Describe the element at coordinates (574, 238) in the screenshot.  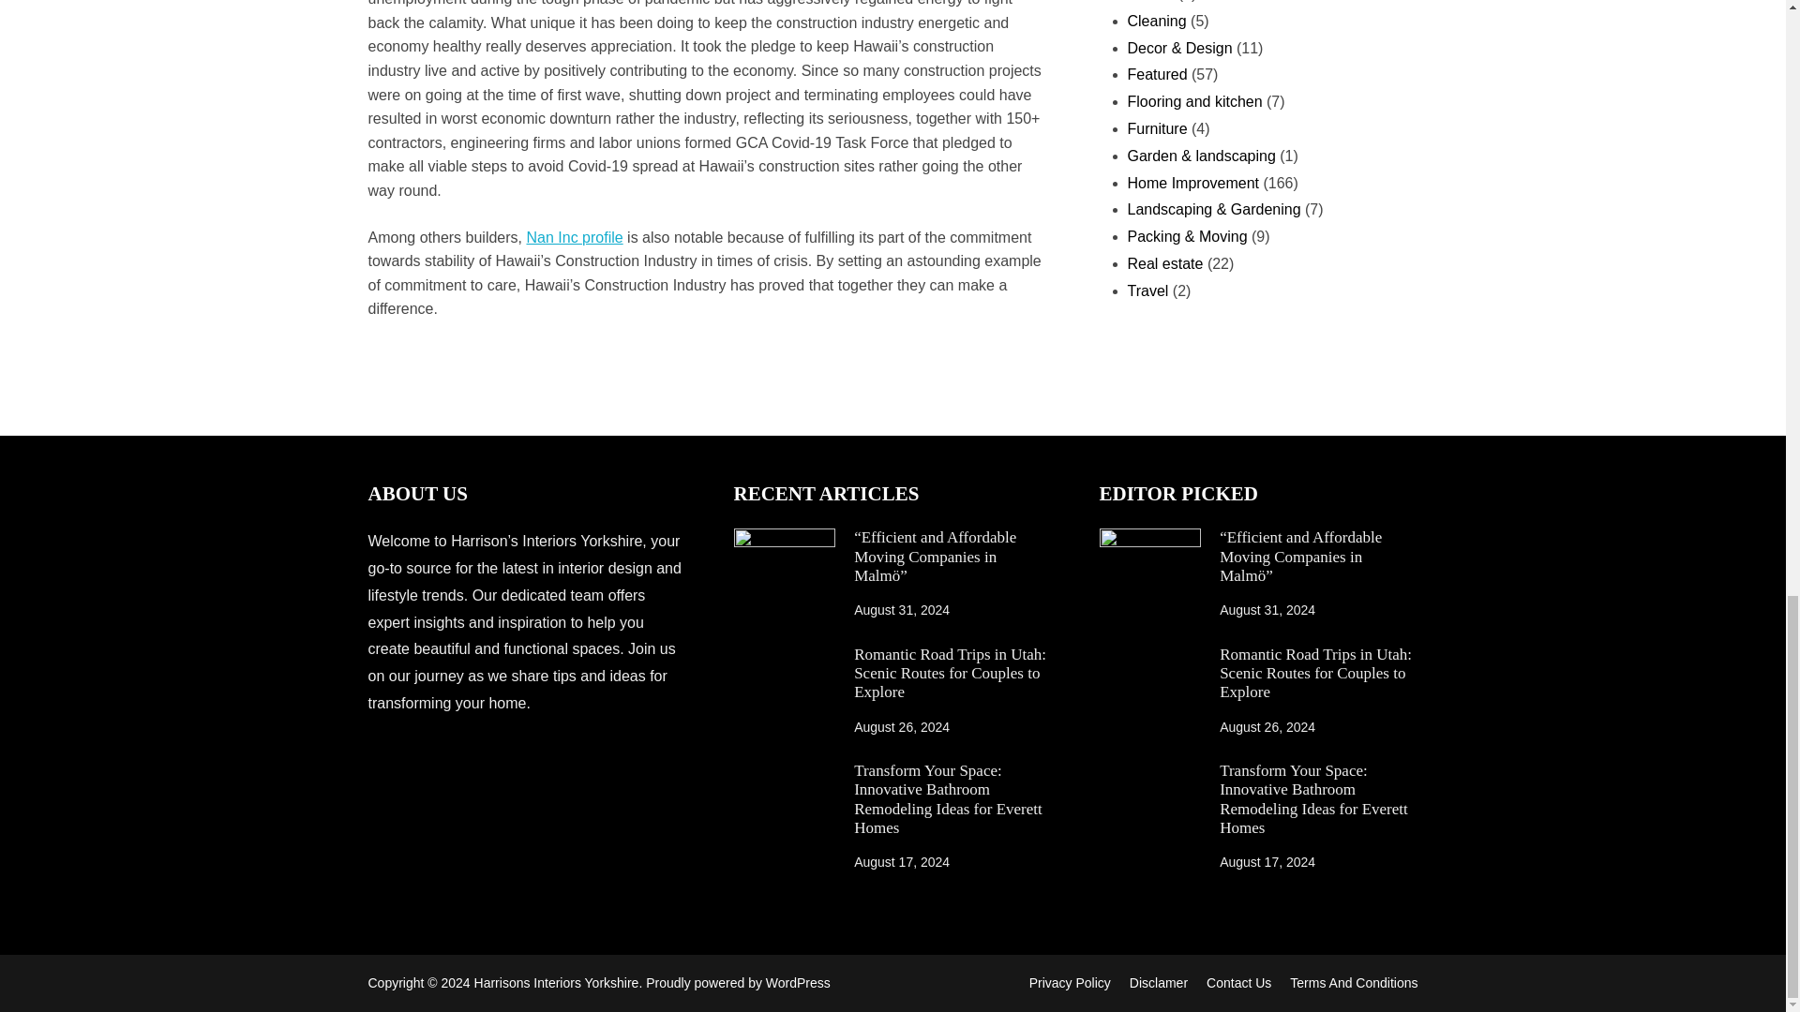
I see `Nan Inc profile` at that location.